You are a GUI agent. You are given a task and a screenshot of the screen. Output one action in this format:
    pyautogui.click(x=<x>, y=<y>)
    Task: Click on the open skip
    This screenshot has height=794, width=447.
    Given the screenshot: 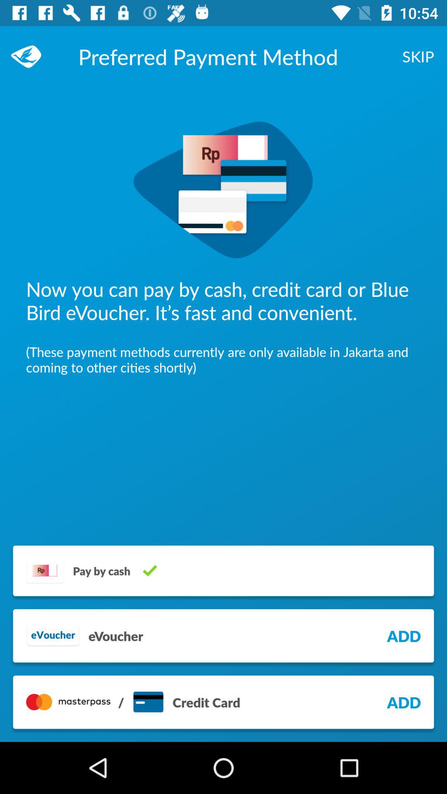 What is the action you would take?
    pyautogui.click(x=418, y=56)
    